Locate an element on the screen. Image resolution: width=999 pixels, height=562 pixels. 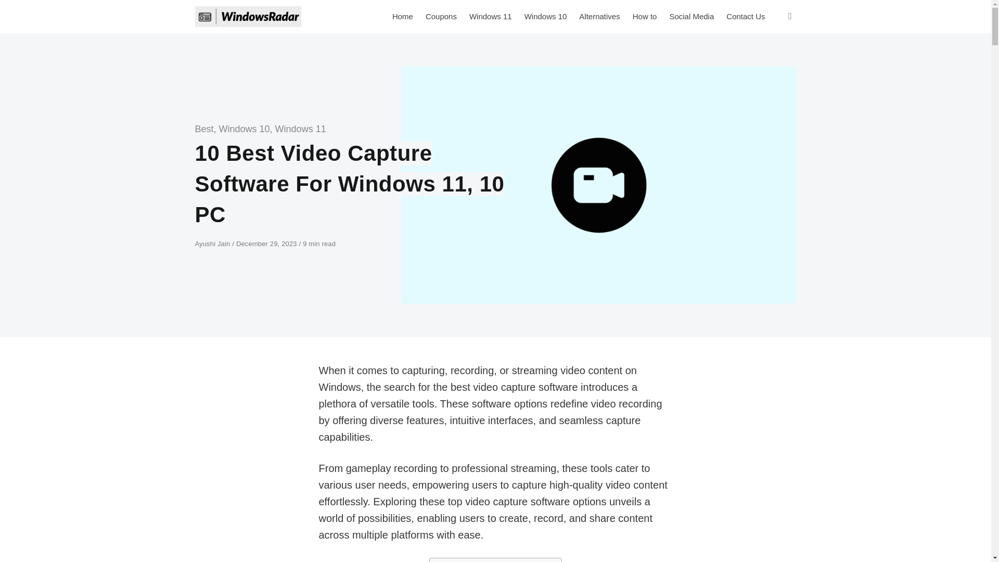
Windows 10 is located at coordinates (546, 17).